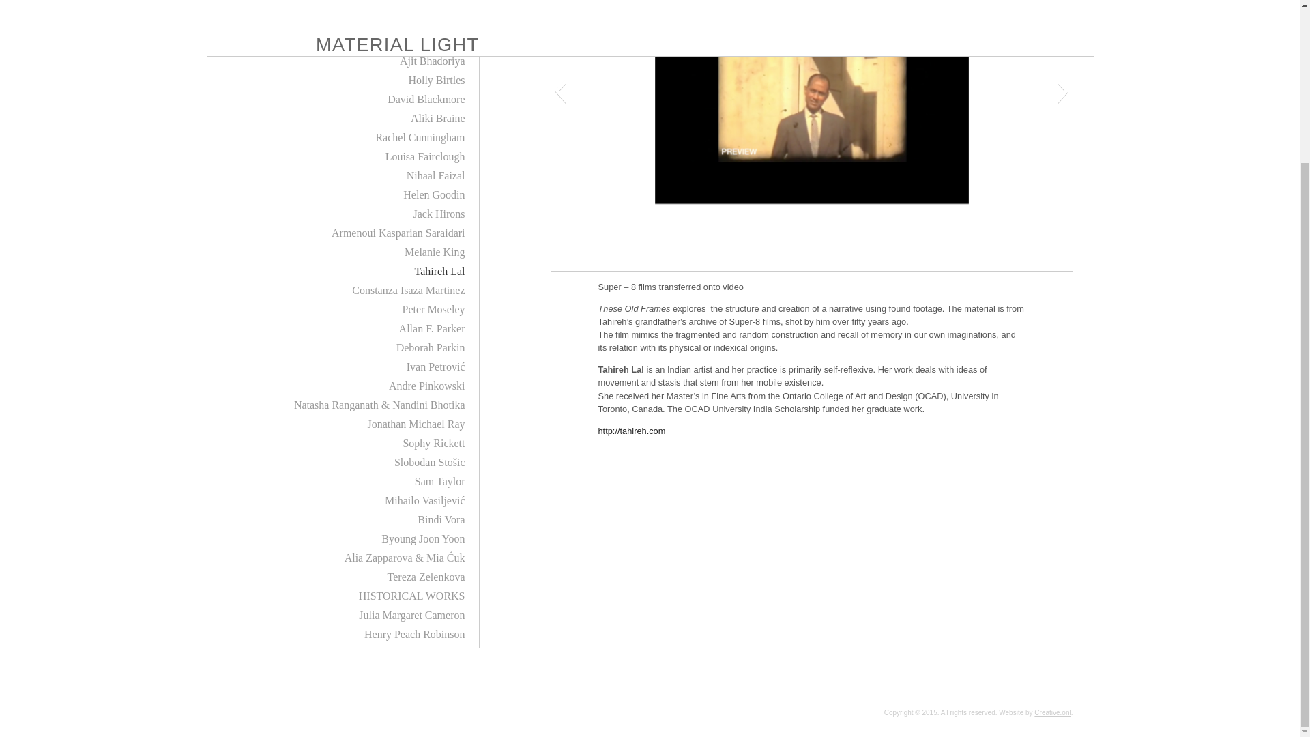 Image resolution: width=1310 pixels, height=737 pixels. Describe the element at coordinates (420, 137) in the screenshot. I see `Rachel Cunningham` at that location.